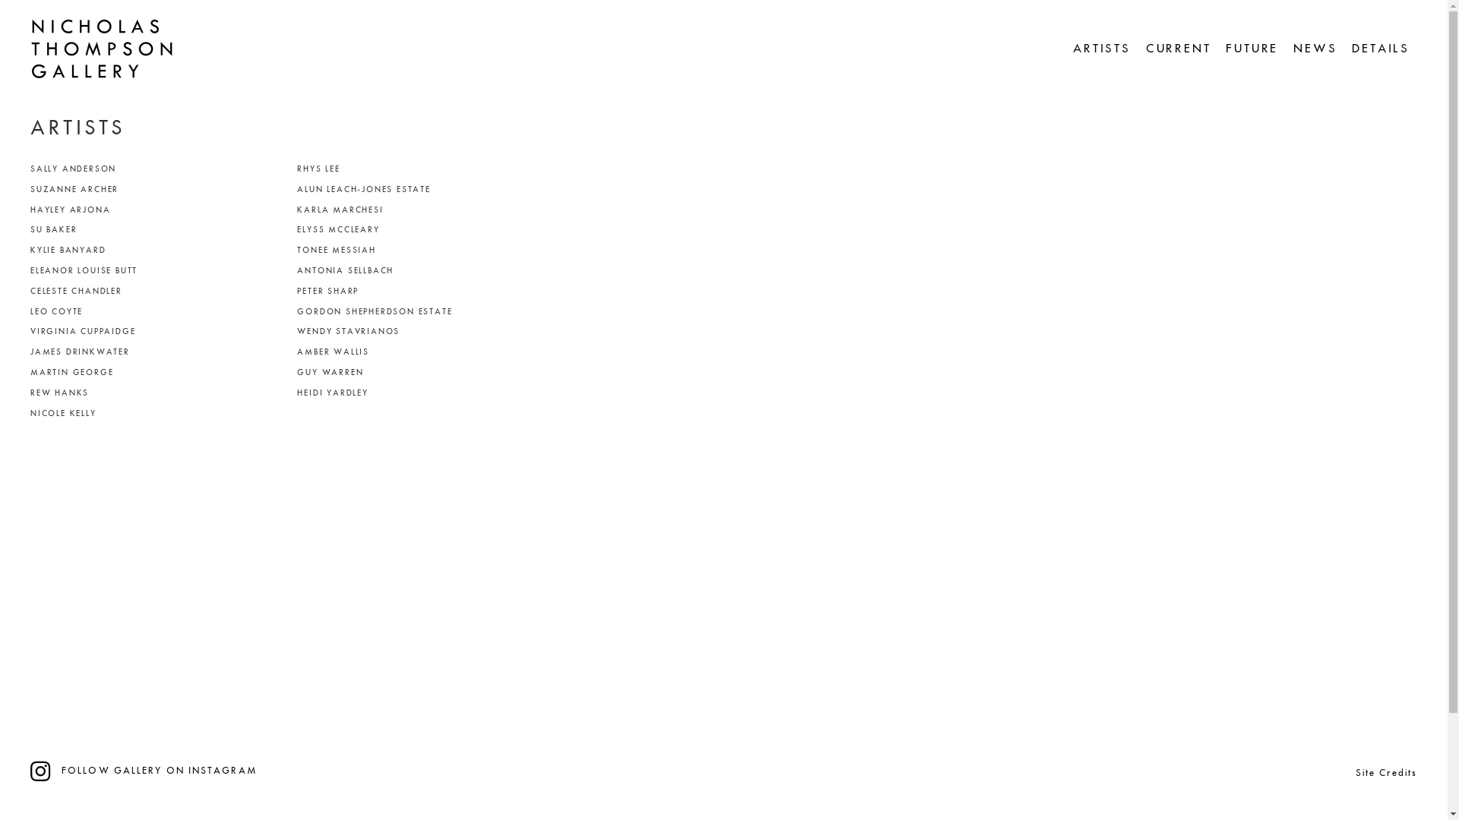  I want to click on logo-ntg-stacked, so click(103, 49).